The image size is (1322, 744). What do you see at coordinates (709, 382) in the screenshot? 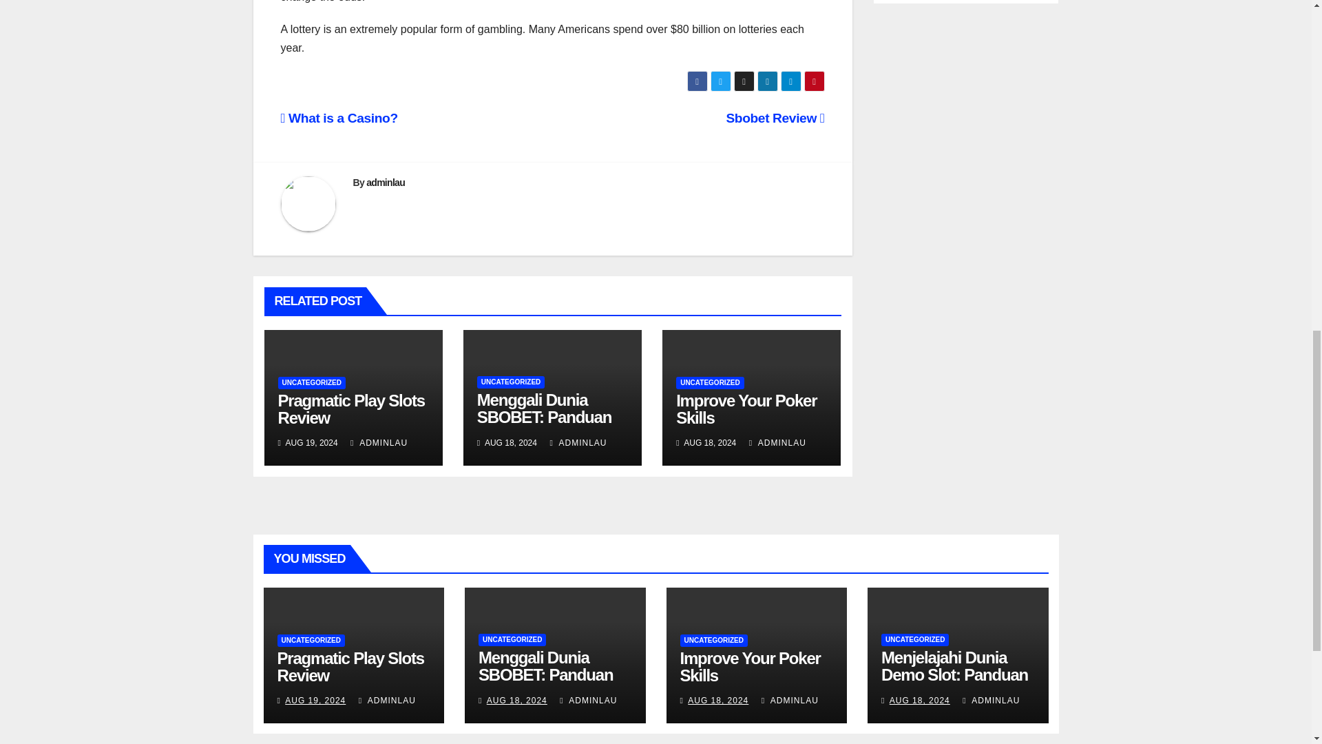
I see `UNCATEGORIZED` at bounding box center [709, 382].